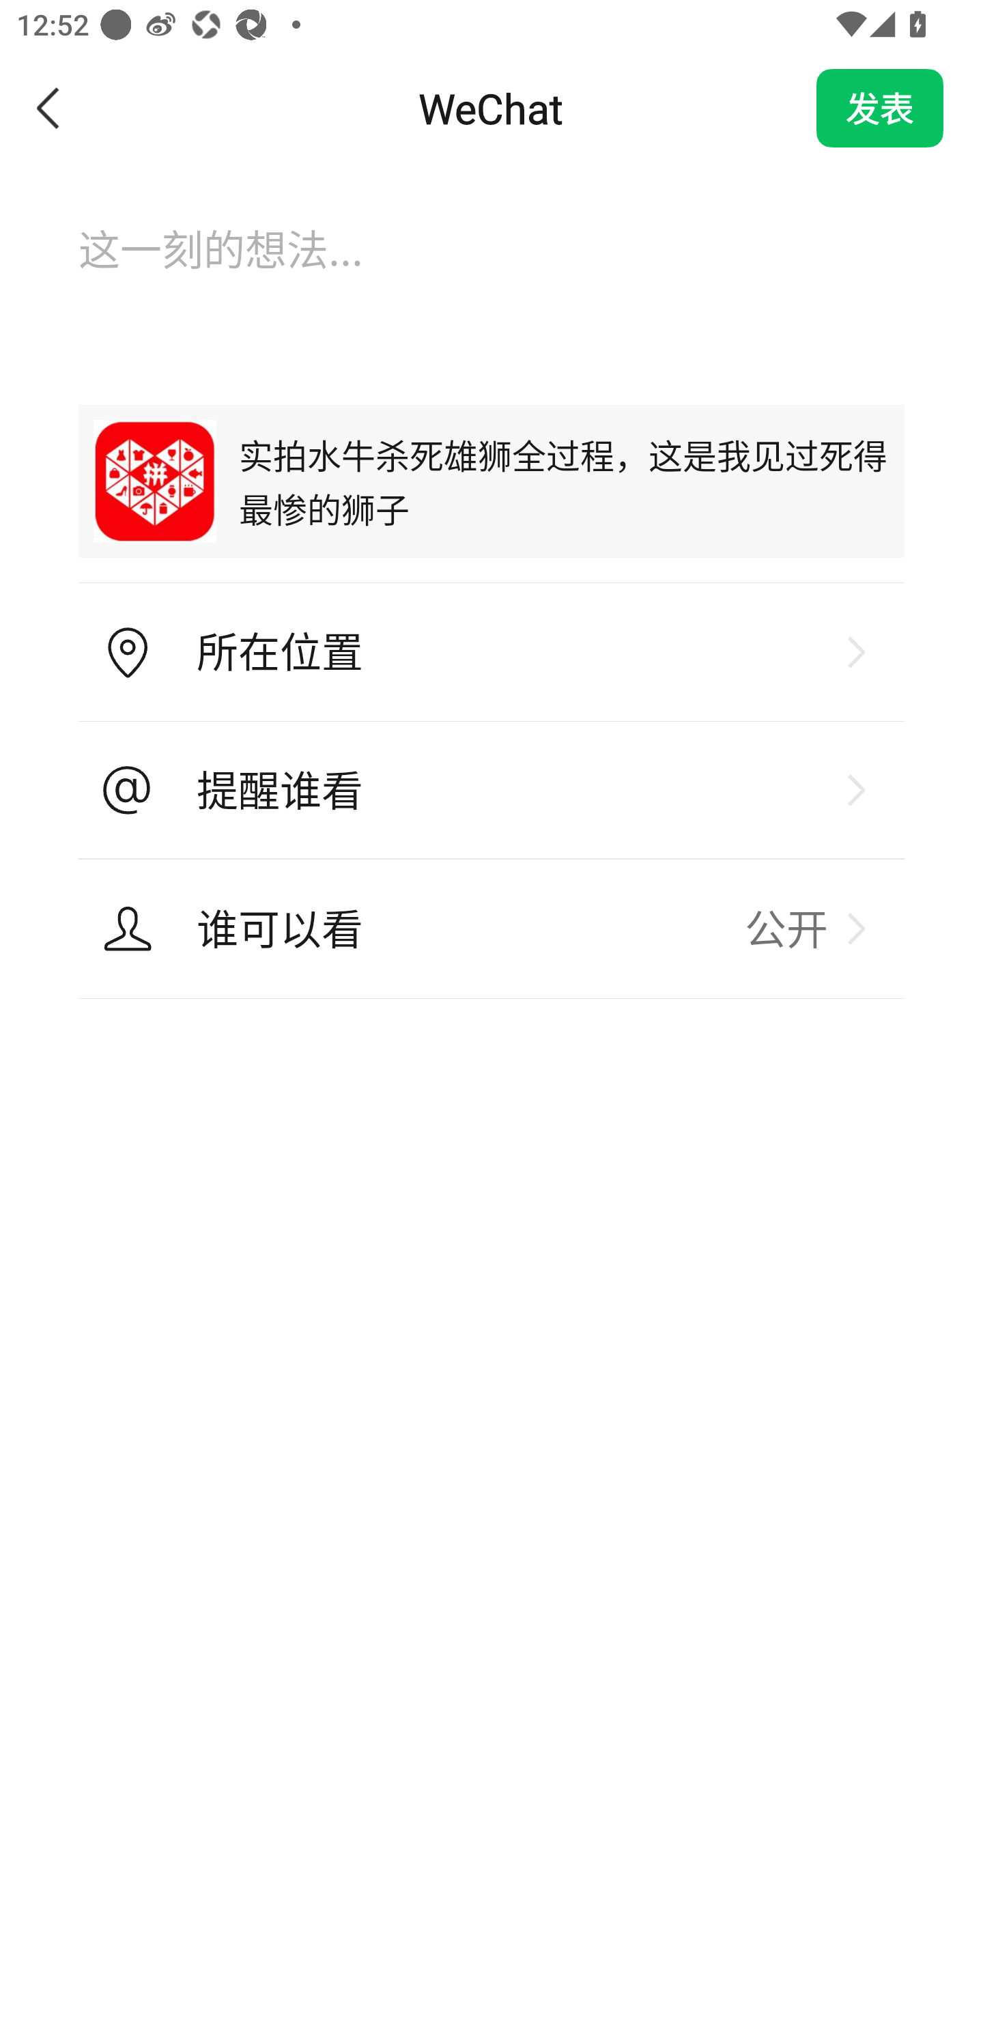 This screenshot has width=983, height=2021. Describe the element at coordinates (491, 272) in the screenshot. I see `这一刻的想法...` at that location.